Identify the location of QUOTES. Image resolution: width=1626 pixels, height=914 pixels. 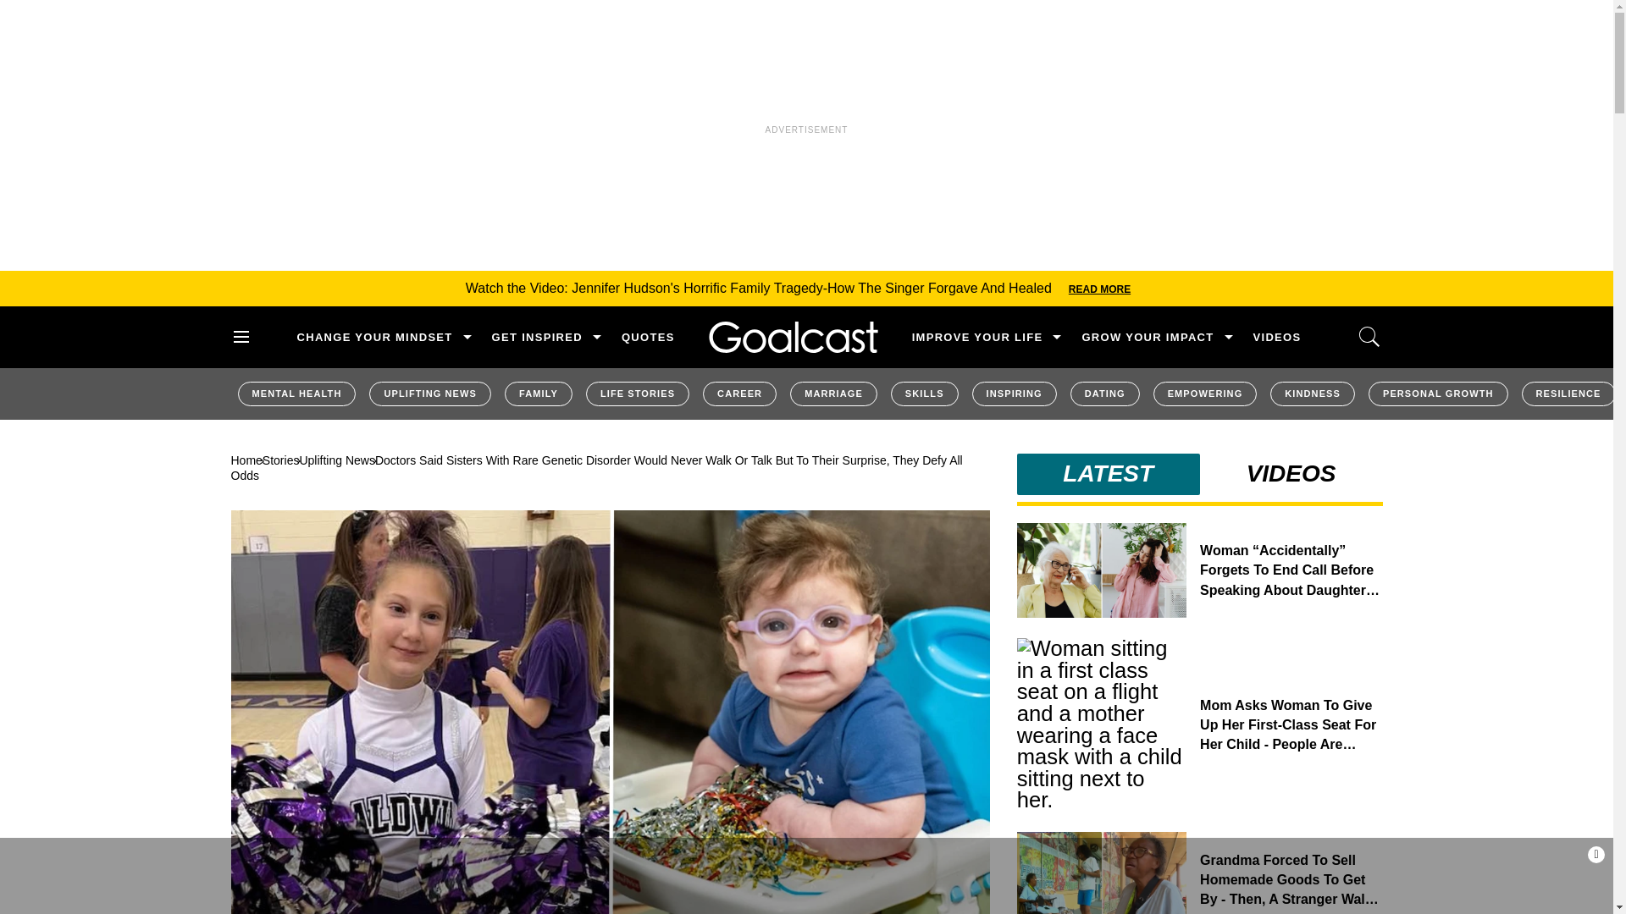
(647, 337).